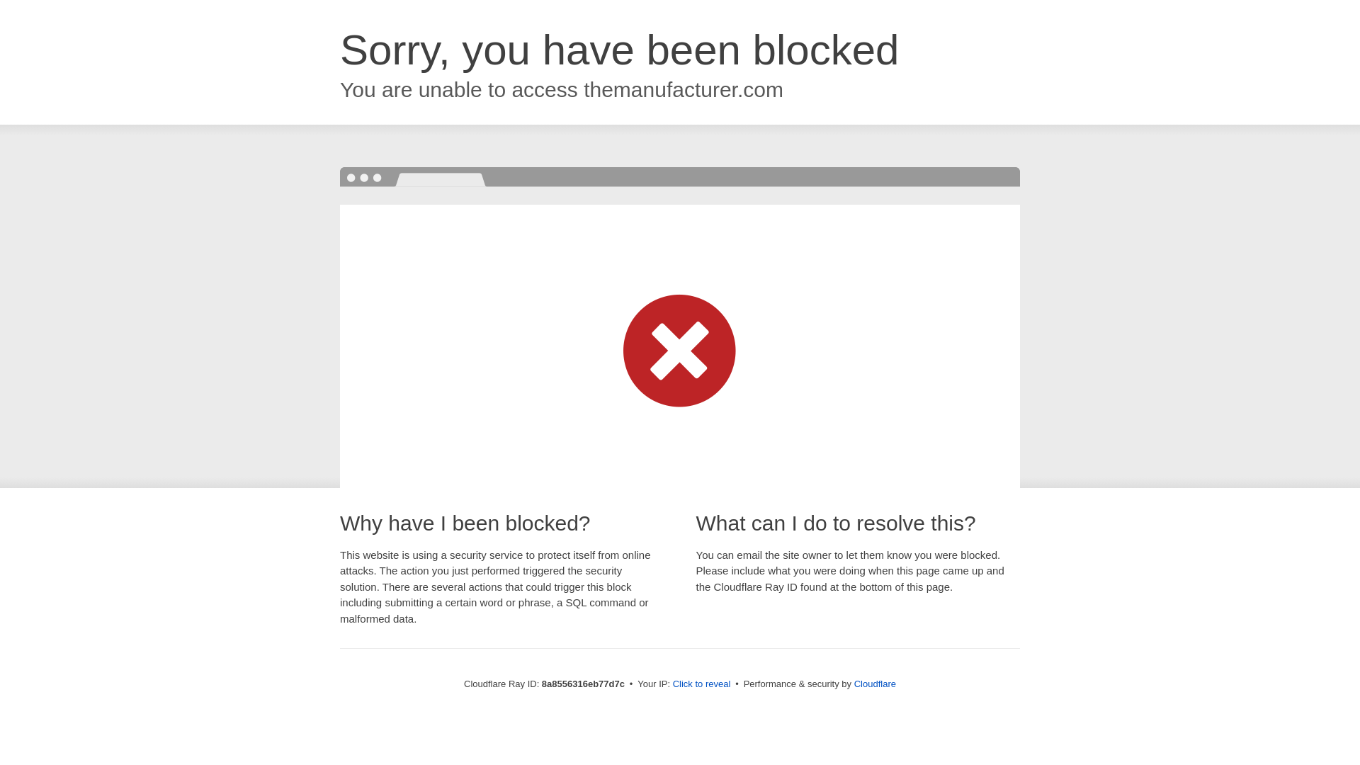 Image resolution: width=1360 pixels, height=765 pixels. What do you see at coordinates (875, 684) in the screenshot?
I see `Cloudflare` at bounding box center [875, 684].